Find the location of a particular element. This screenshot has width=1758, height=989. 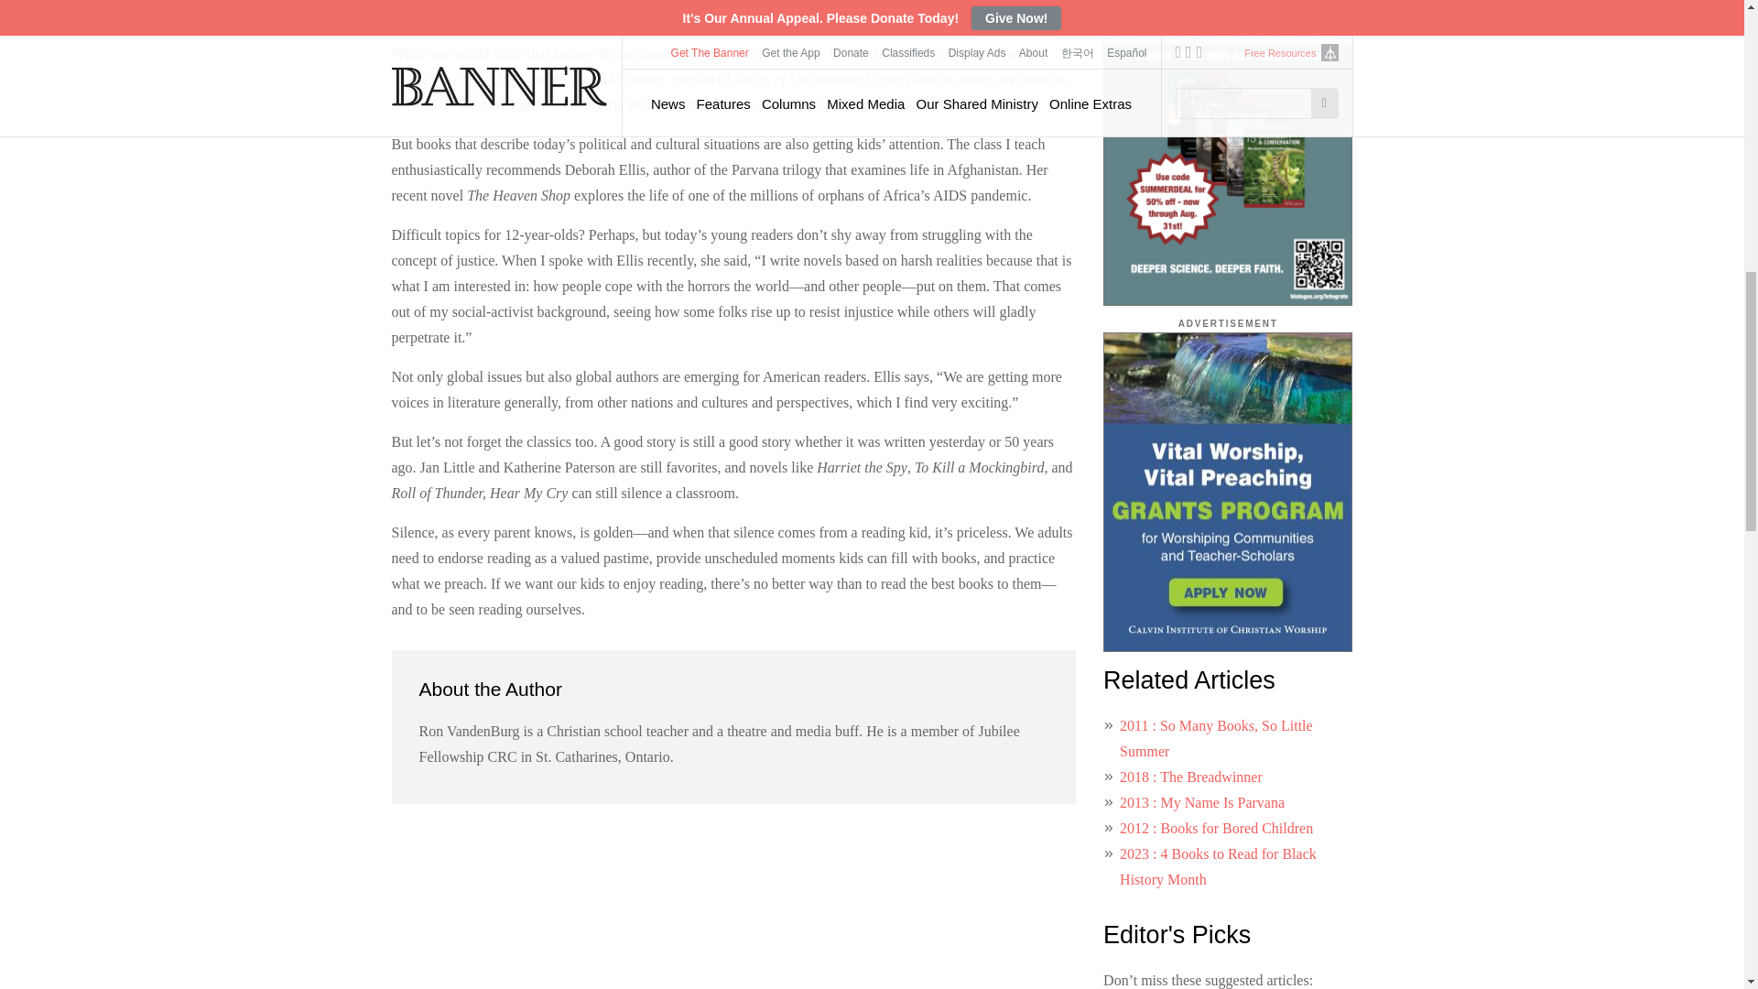

2013 : My Name Is Parvana is located at coordinates (1202, 802).